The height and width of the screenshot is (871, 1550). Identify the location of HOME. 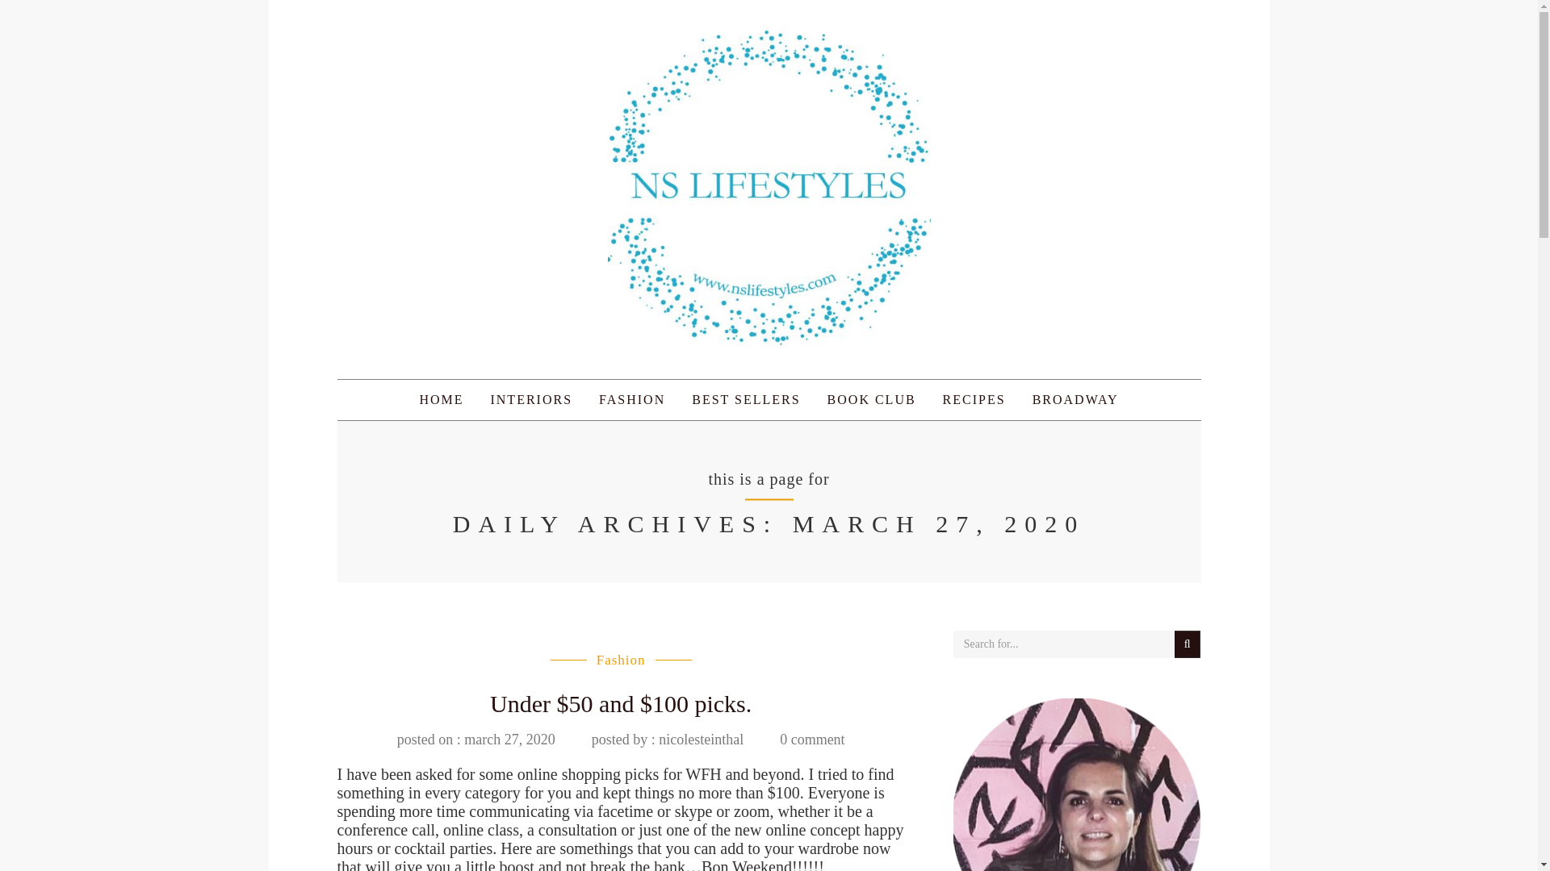
(441, 399).